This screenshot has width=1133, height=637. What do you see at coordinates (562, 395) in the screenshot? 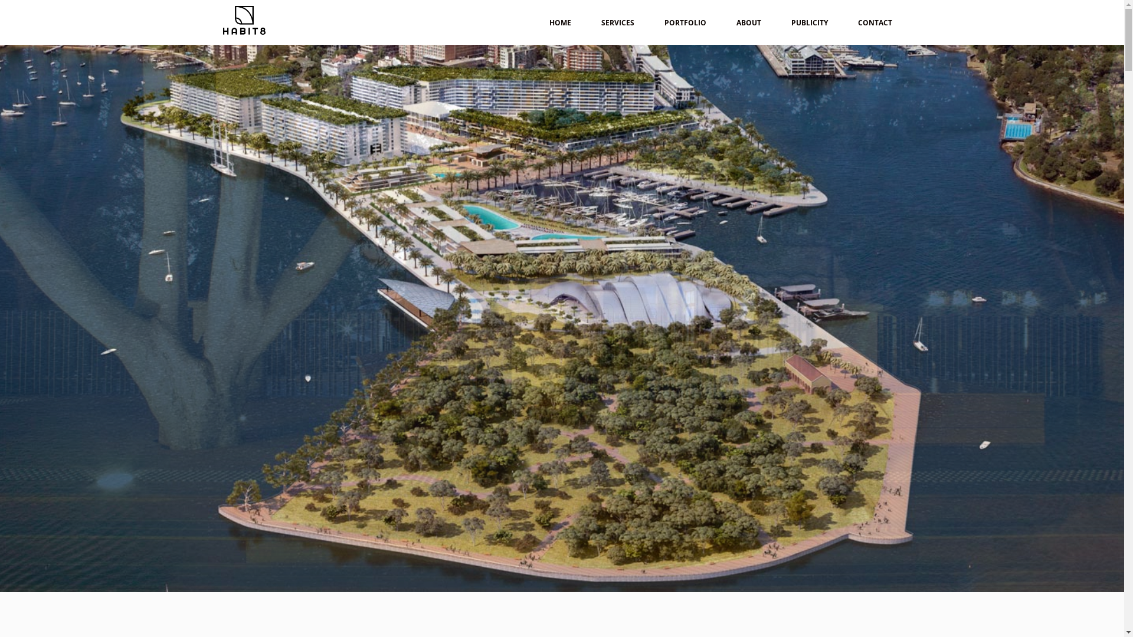
I see `SEE OUR PROJECTS` at bounding box center [562, 395].